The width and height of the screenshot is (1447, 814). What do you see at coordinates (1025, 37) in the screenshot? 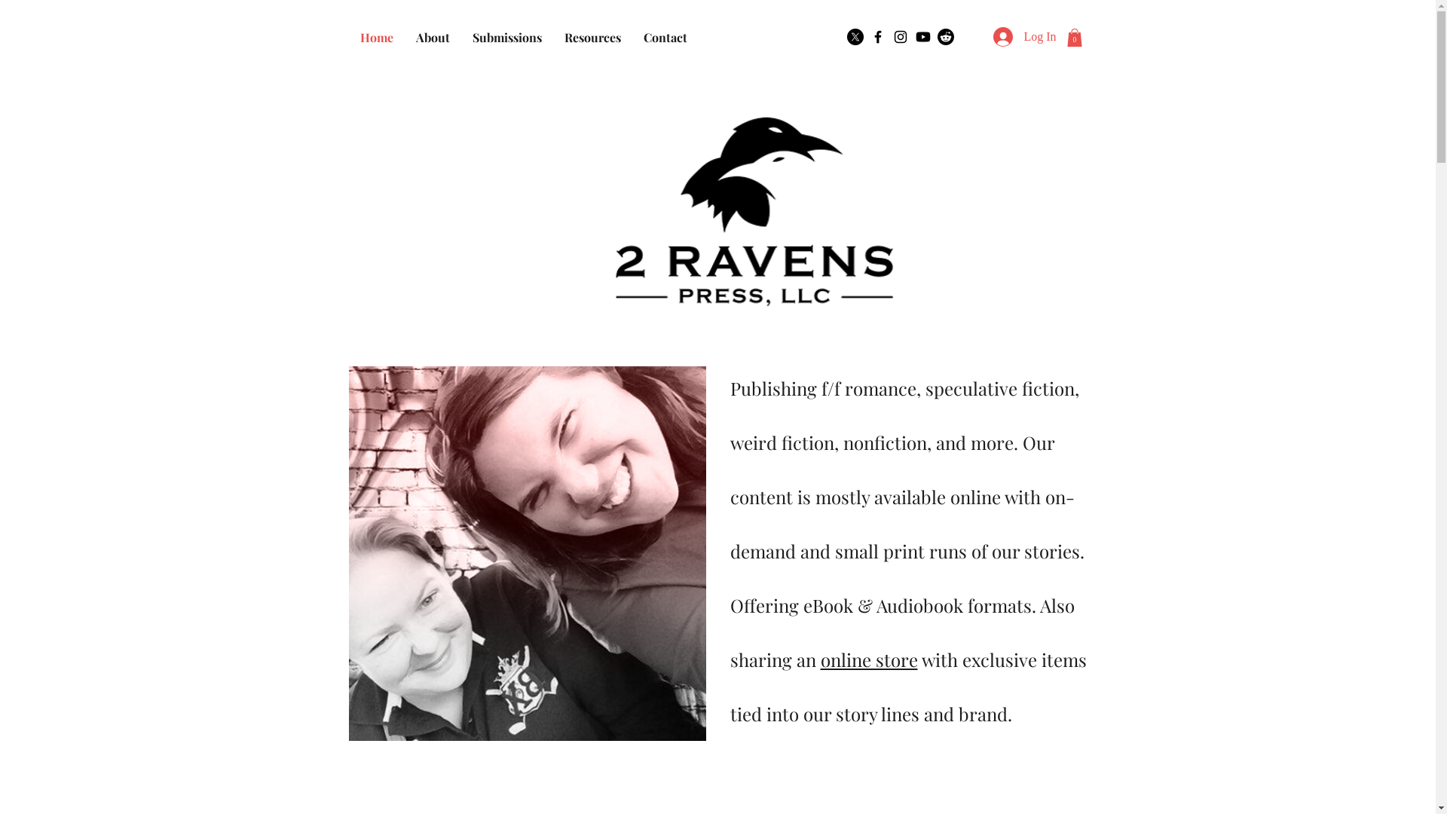
I see `Log In` at bounding box center [1025, 37].